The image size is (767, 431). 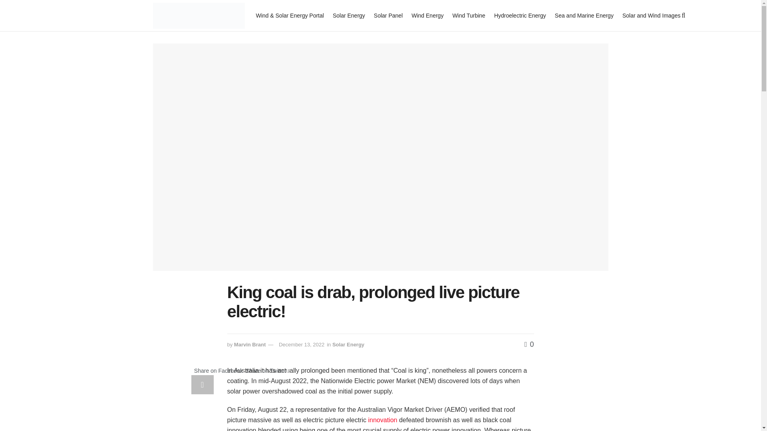 What do you see at coordinates (584, 15) in the screenshot?
I see `Sea and Marine Energy` at bounding box center [584, 15].